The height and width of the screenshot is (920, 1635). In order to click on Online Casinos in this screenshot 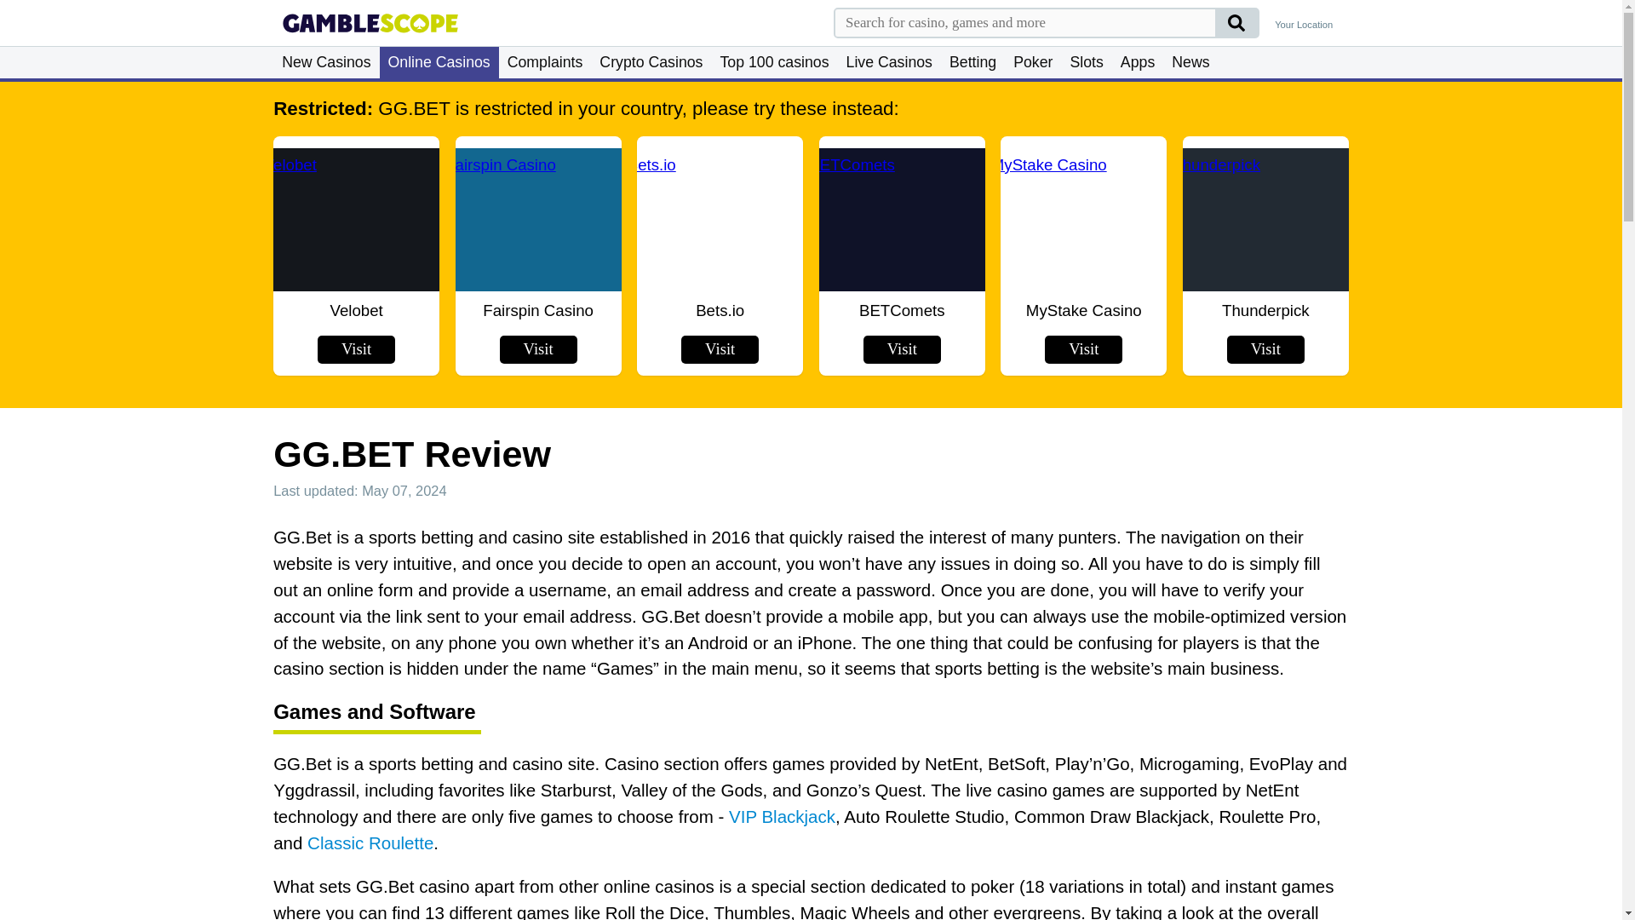, I will do `click(439, 62)`.